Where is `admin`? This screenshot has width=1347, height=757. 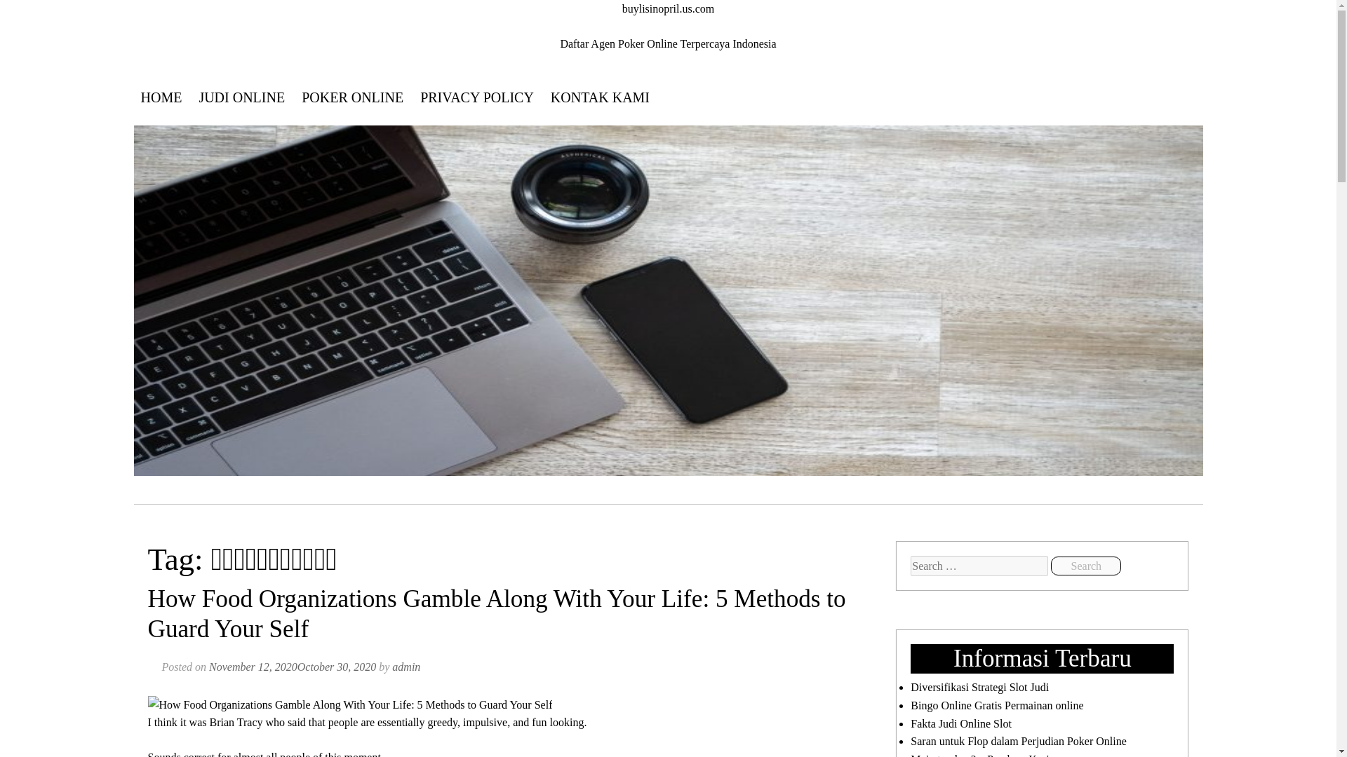 admin is located at coordinates (406, 667).